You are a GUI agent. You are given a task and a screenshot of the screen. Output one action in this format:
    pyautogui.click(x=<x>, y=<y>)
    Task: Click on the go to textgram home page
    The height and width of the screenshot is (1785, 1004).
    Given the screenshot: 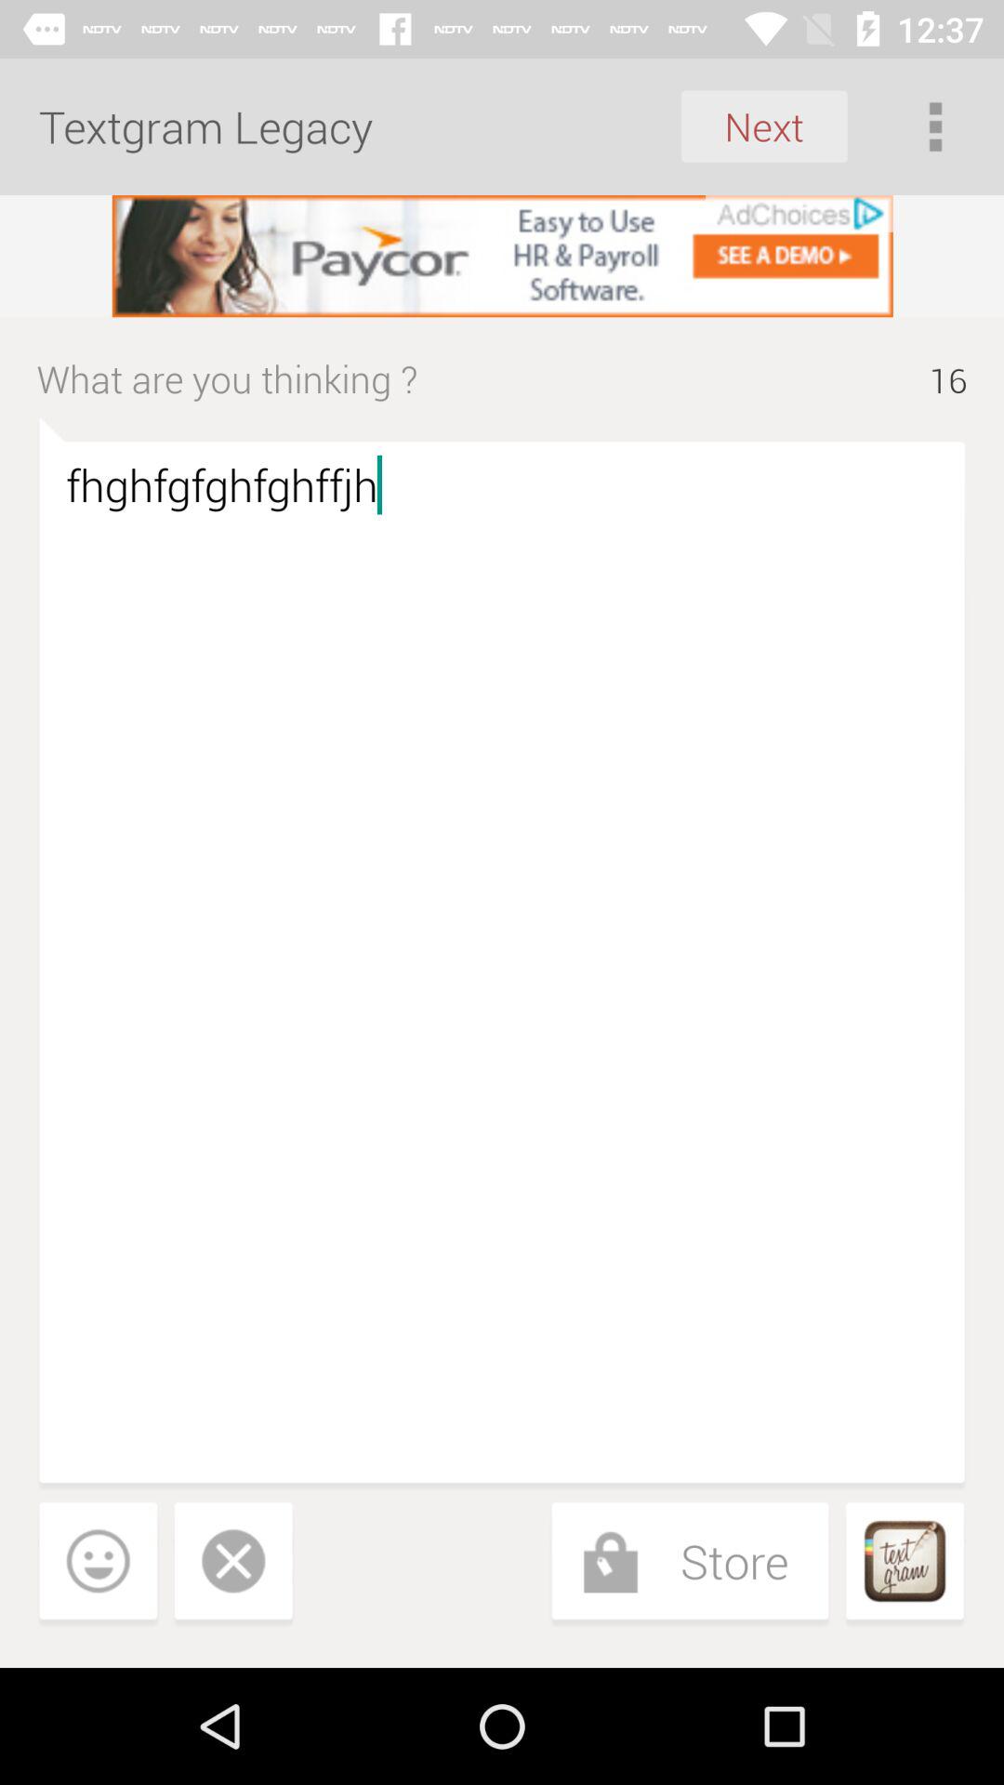 What is the action you would take?
    pyautogui.click(x=905, y=1564)
    